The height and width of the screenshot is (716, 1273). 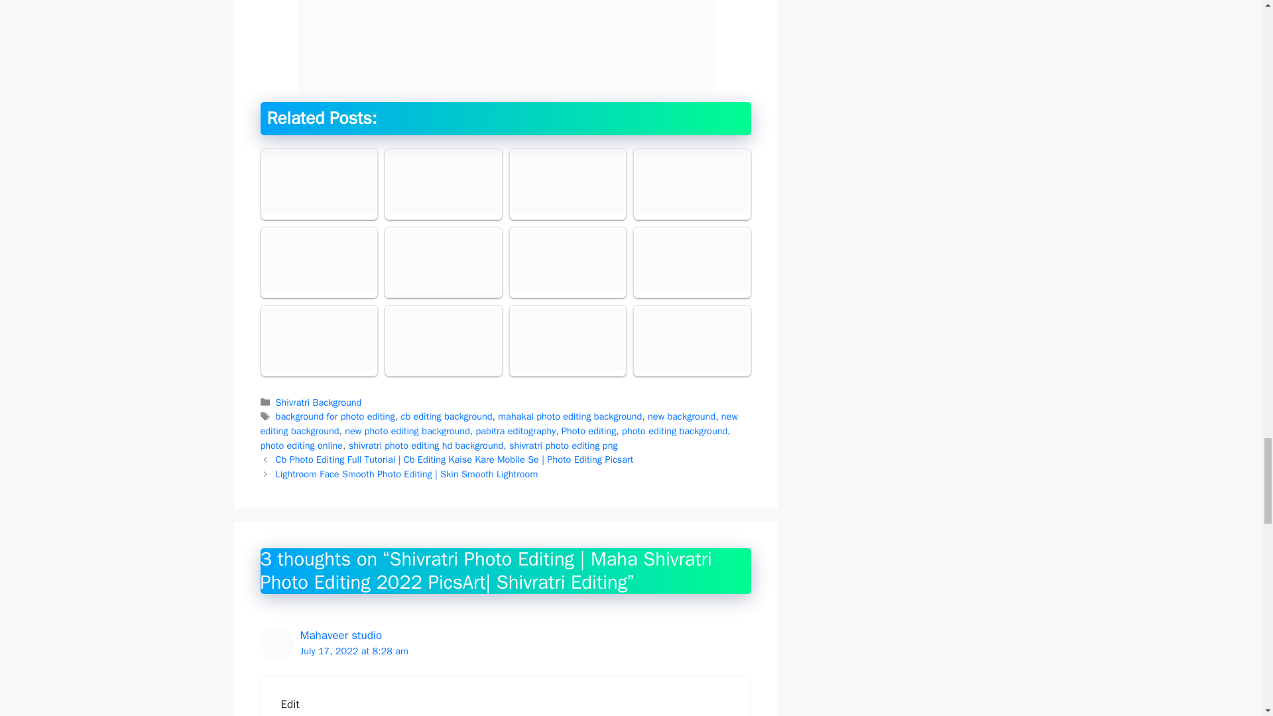 What do you see at coordinates (335, 416) in the screenshot?
I see `background for photo editing` at bounding box center [335, 416].